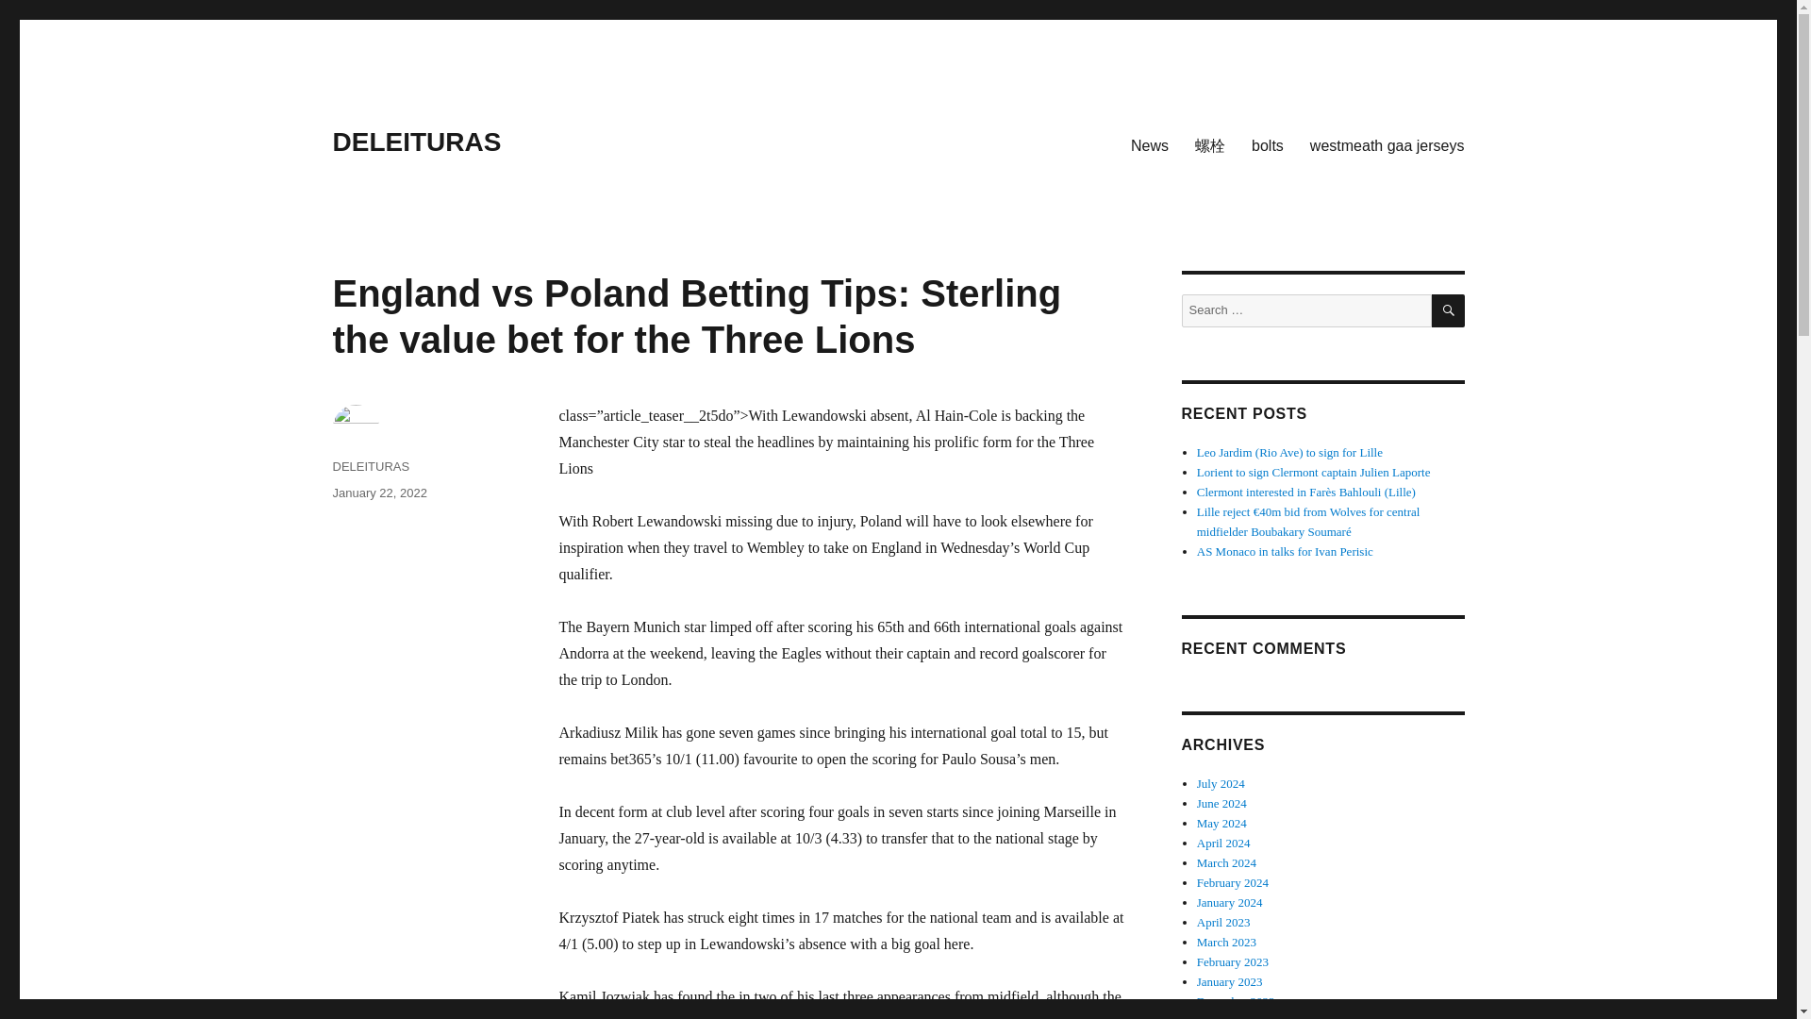  I want to click on January 22, 2022, so click(378, 493).